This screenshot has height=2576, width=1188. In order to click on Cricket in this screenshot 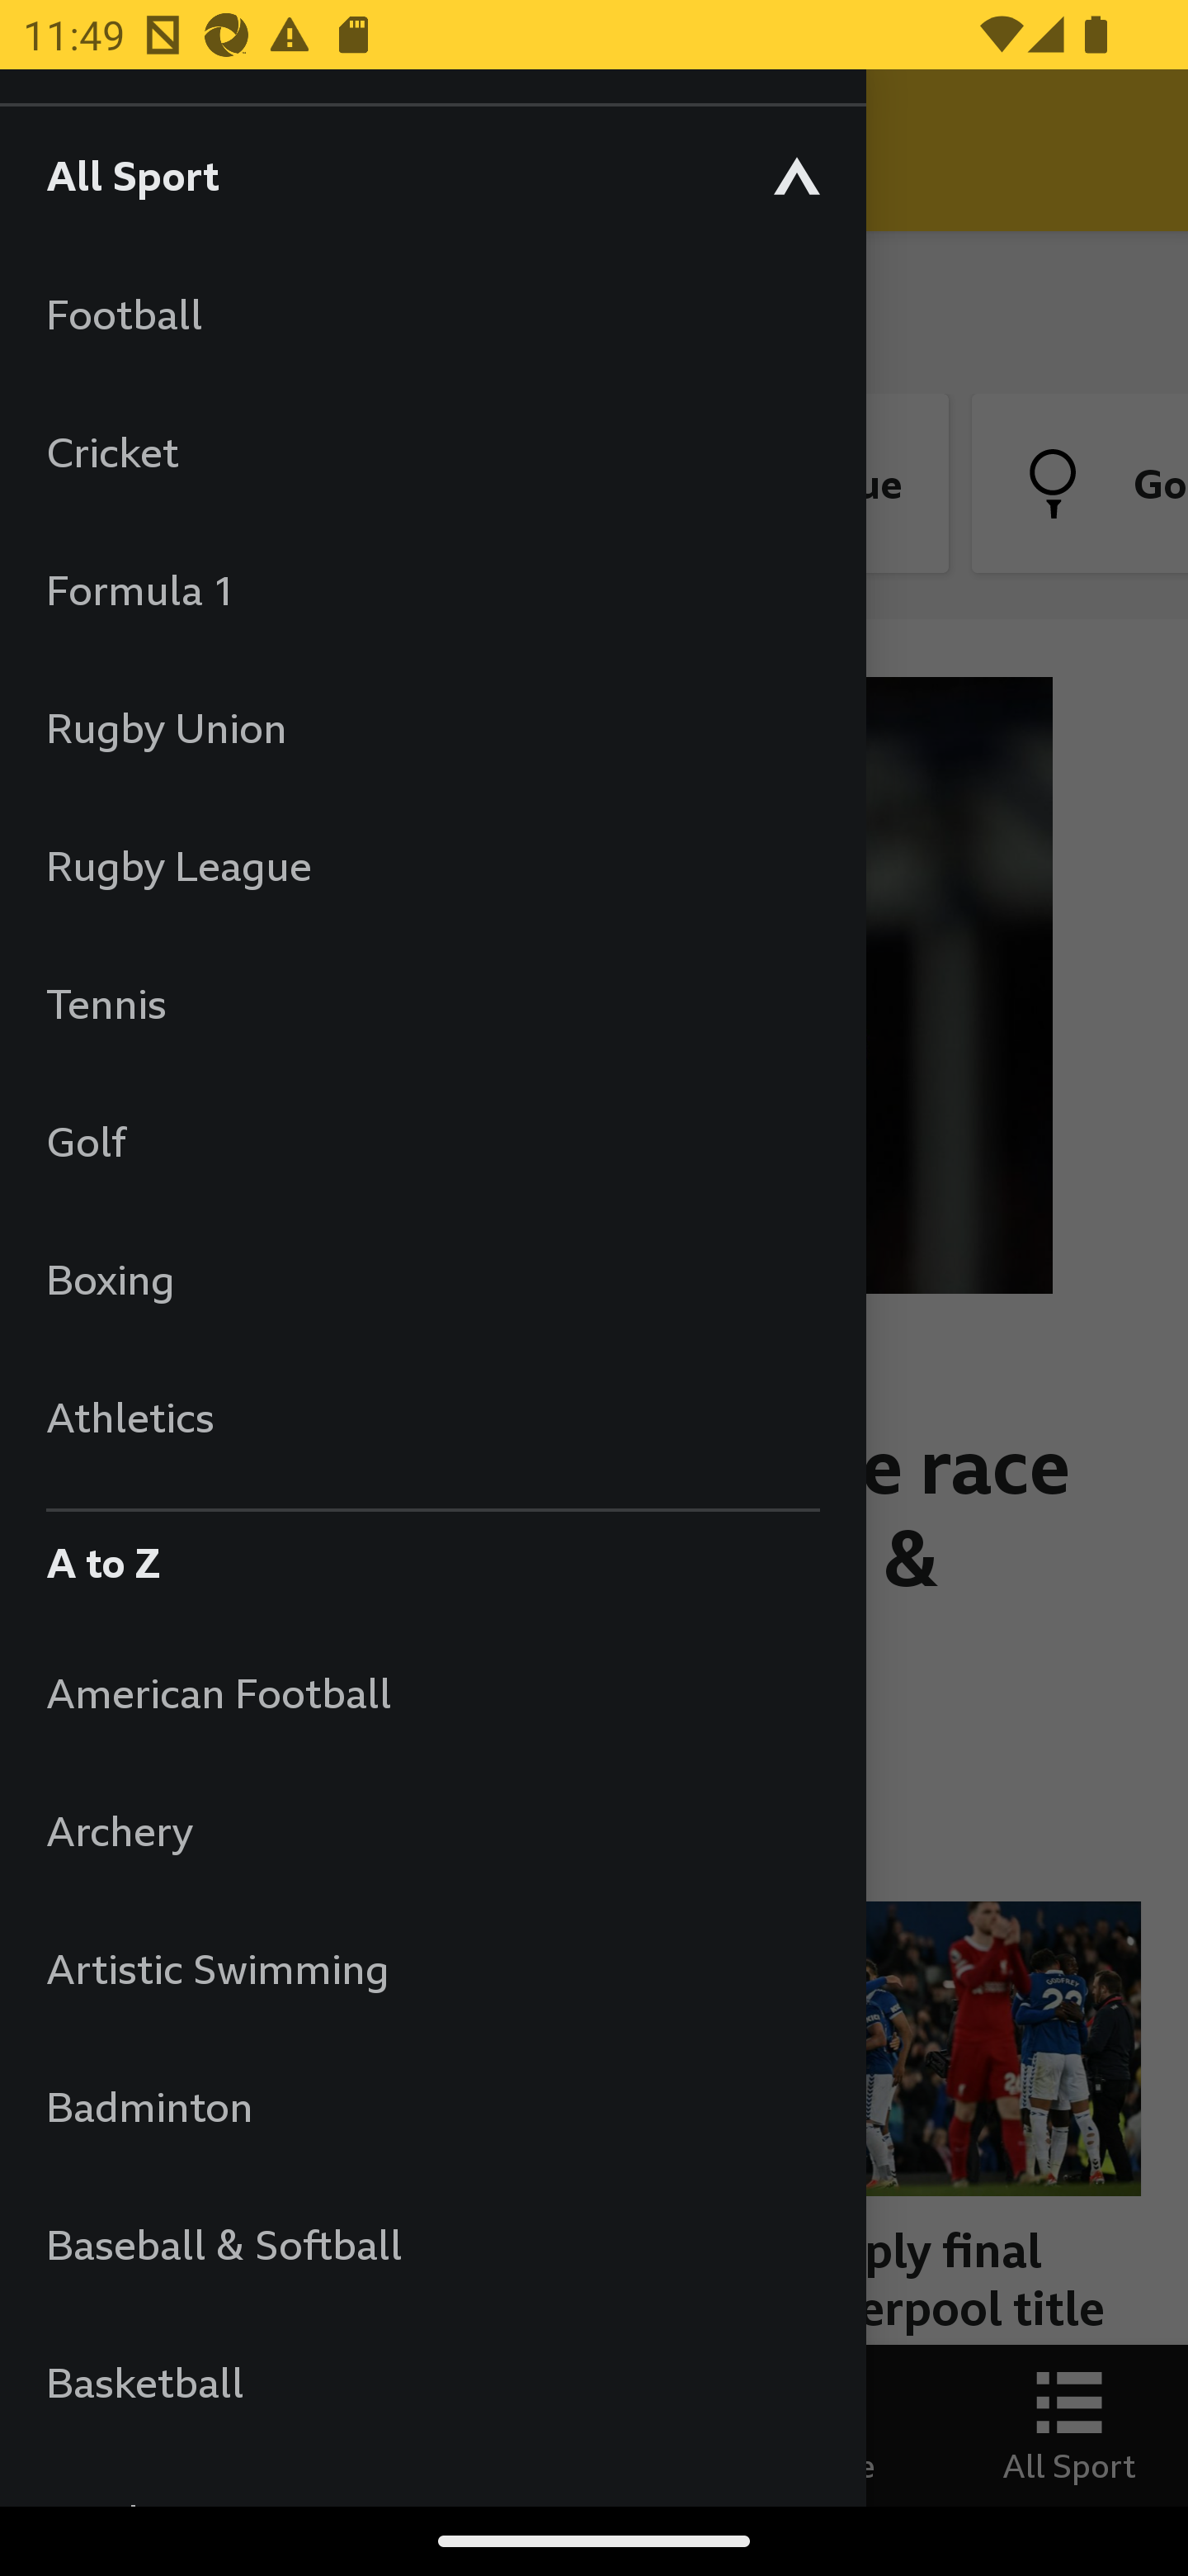, I will do `click(432, 451)`.